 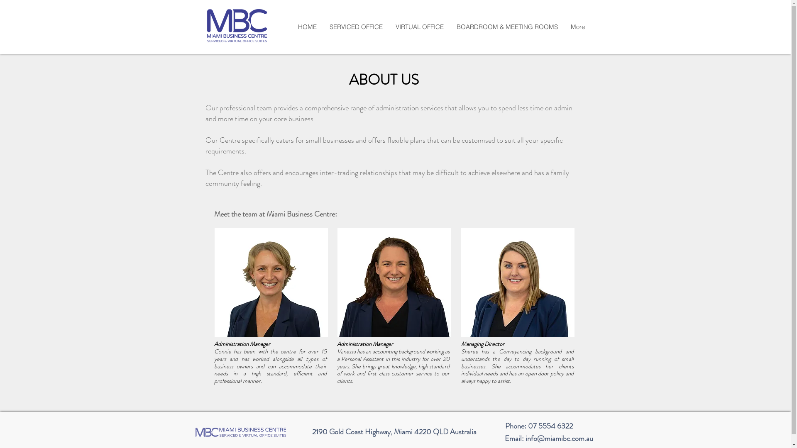 What do you see at coordinates (356, 27) in the screenshot?
I see `SERVICED OFFICE` at bounding box center [356, 27].